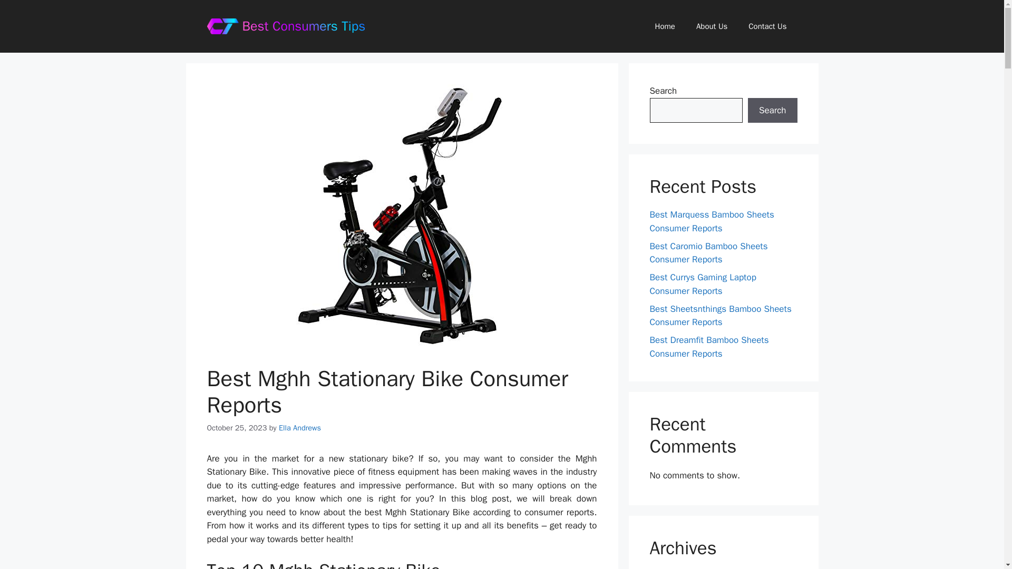 The height and width of the screenshot is (569, 1012). What do you see at coordinates (299, 428) in the screenshot?
I see `Ella Andrews` at bounding box center [299, 428].